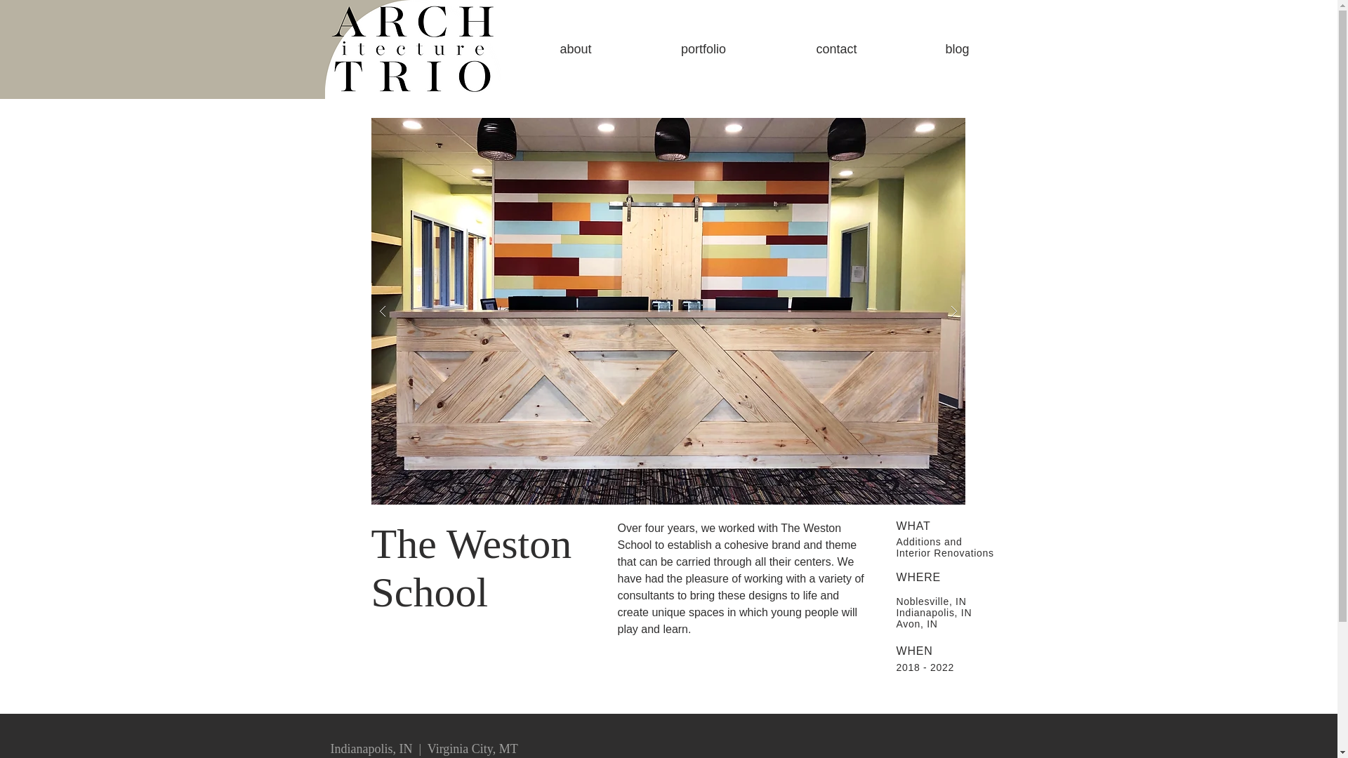 The width and height of the screenshot is (1348, 758). I want to click on about, so click(574, 49).